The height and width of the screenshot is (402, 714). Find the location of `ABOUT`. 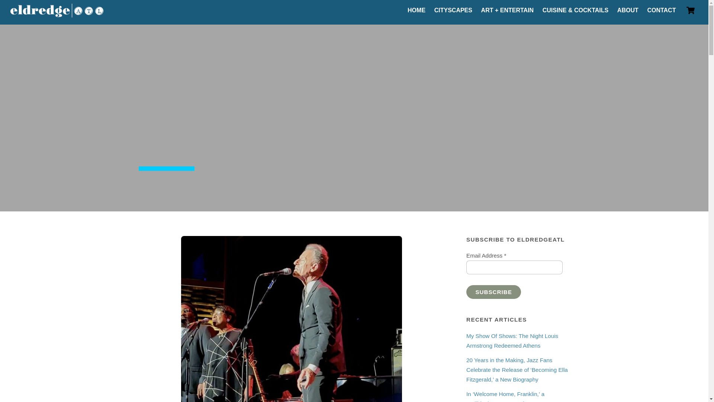

ABOUT is located at coordinates (628, 10).